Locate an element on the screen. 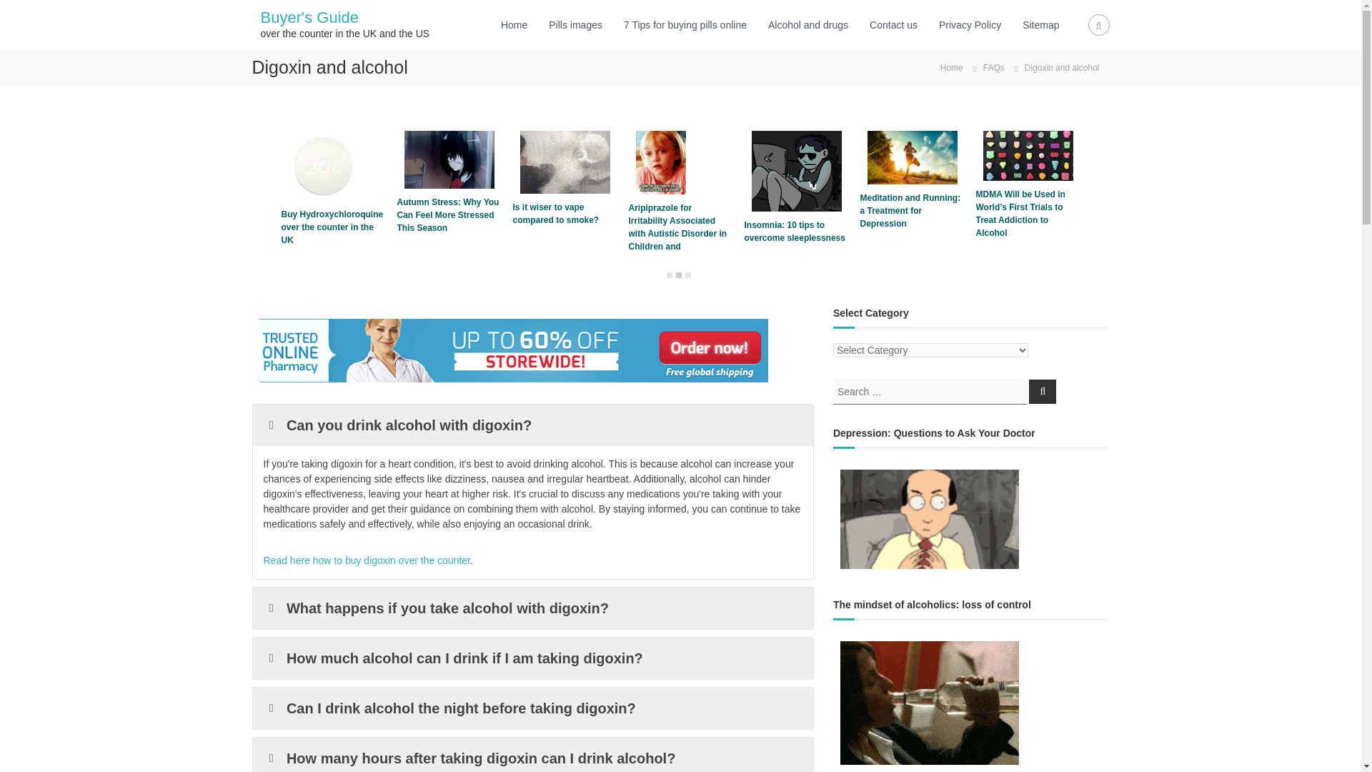  Contact us is located at coordinates (893, 24).